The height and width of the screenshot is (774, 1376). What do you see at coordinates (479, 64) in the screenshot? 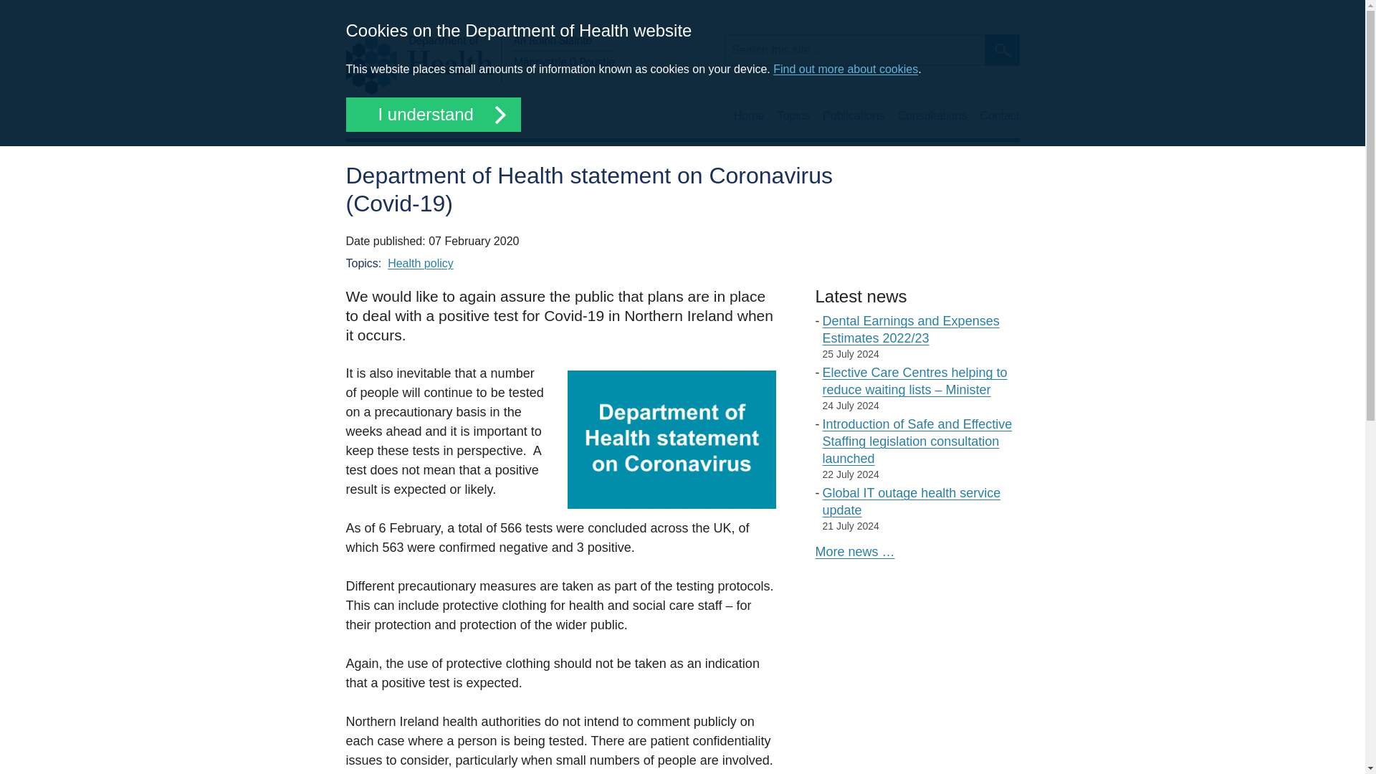
I see `Home` at bounding box center [479, 64].